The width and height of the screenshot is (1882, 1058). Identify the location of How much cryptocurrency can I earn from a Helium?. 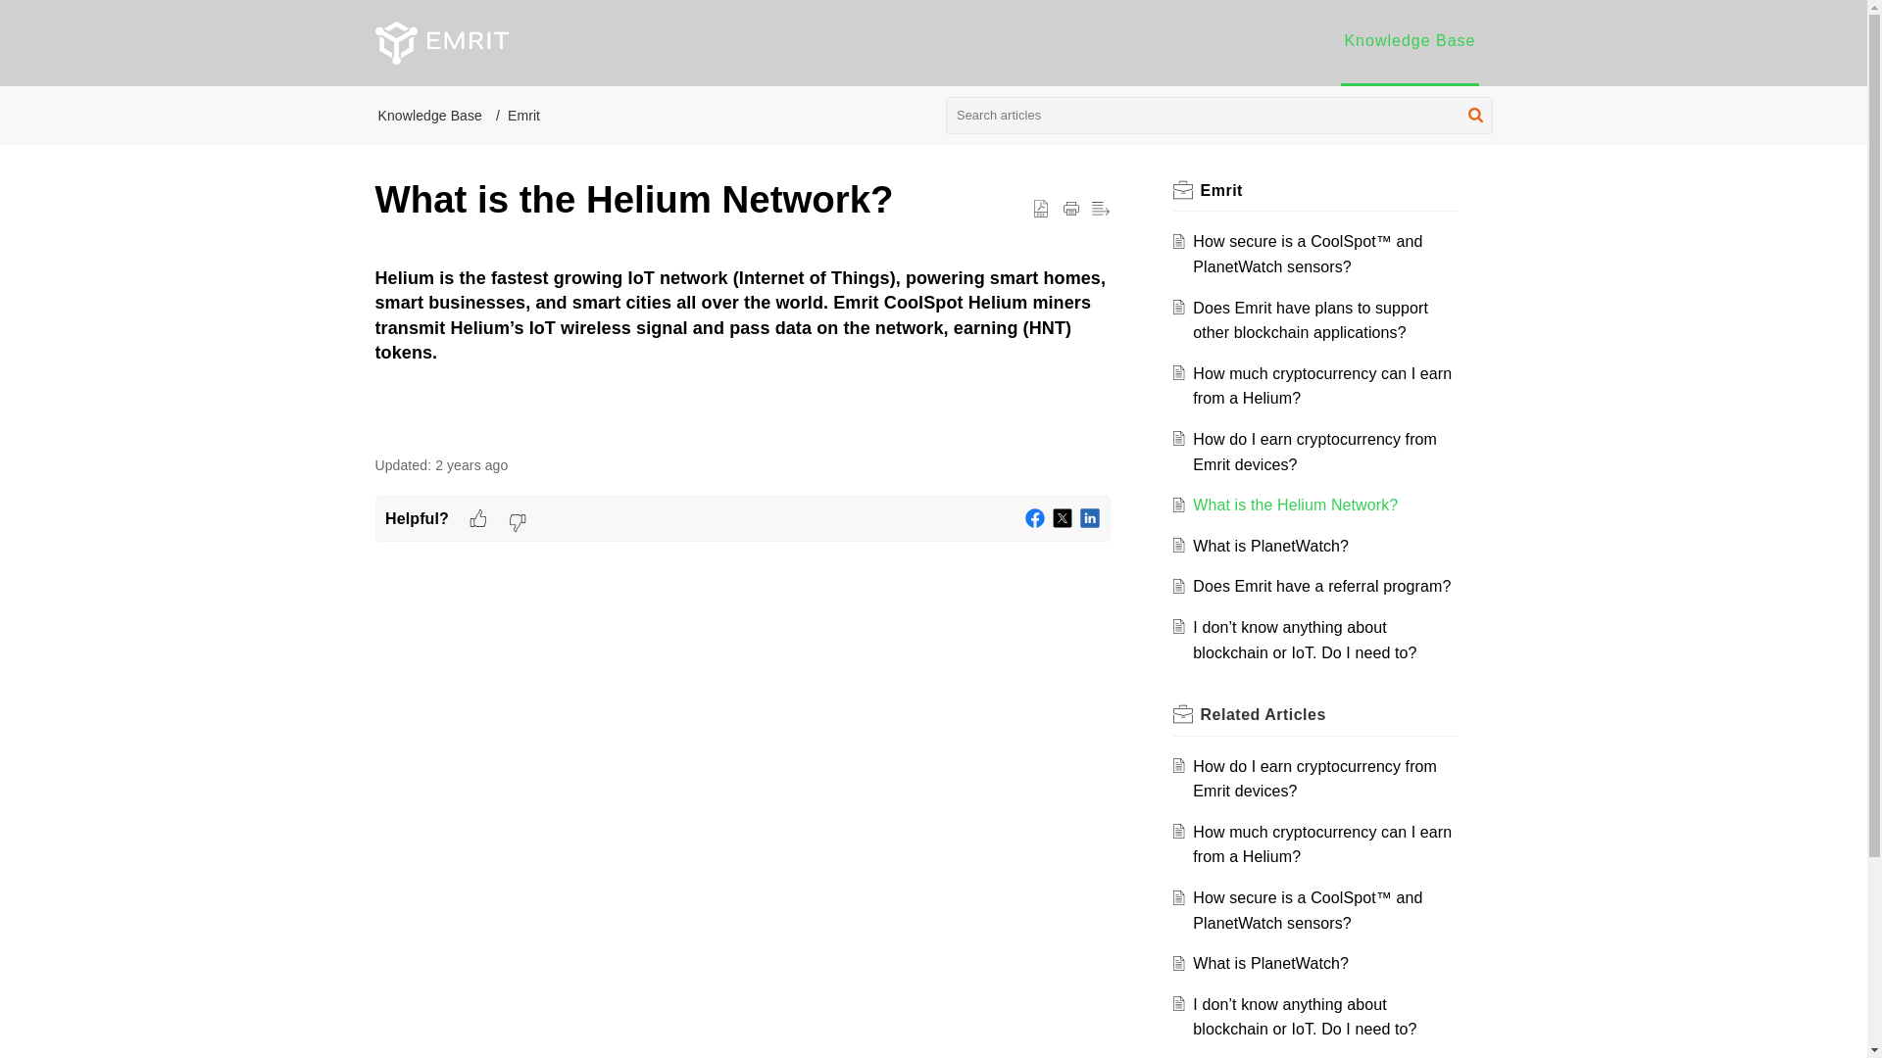
(1321, 844).